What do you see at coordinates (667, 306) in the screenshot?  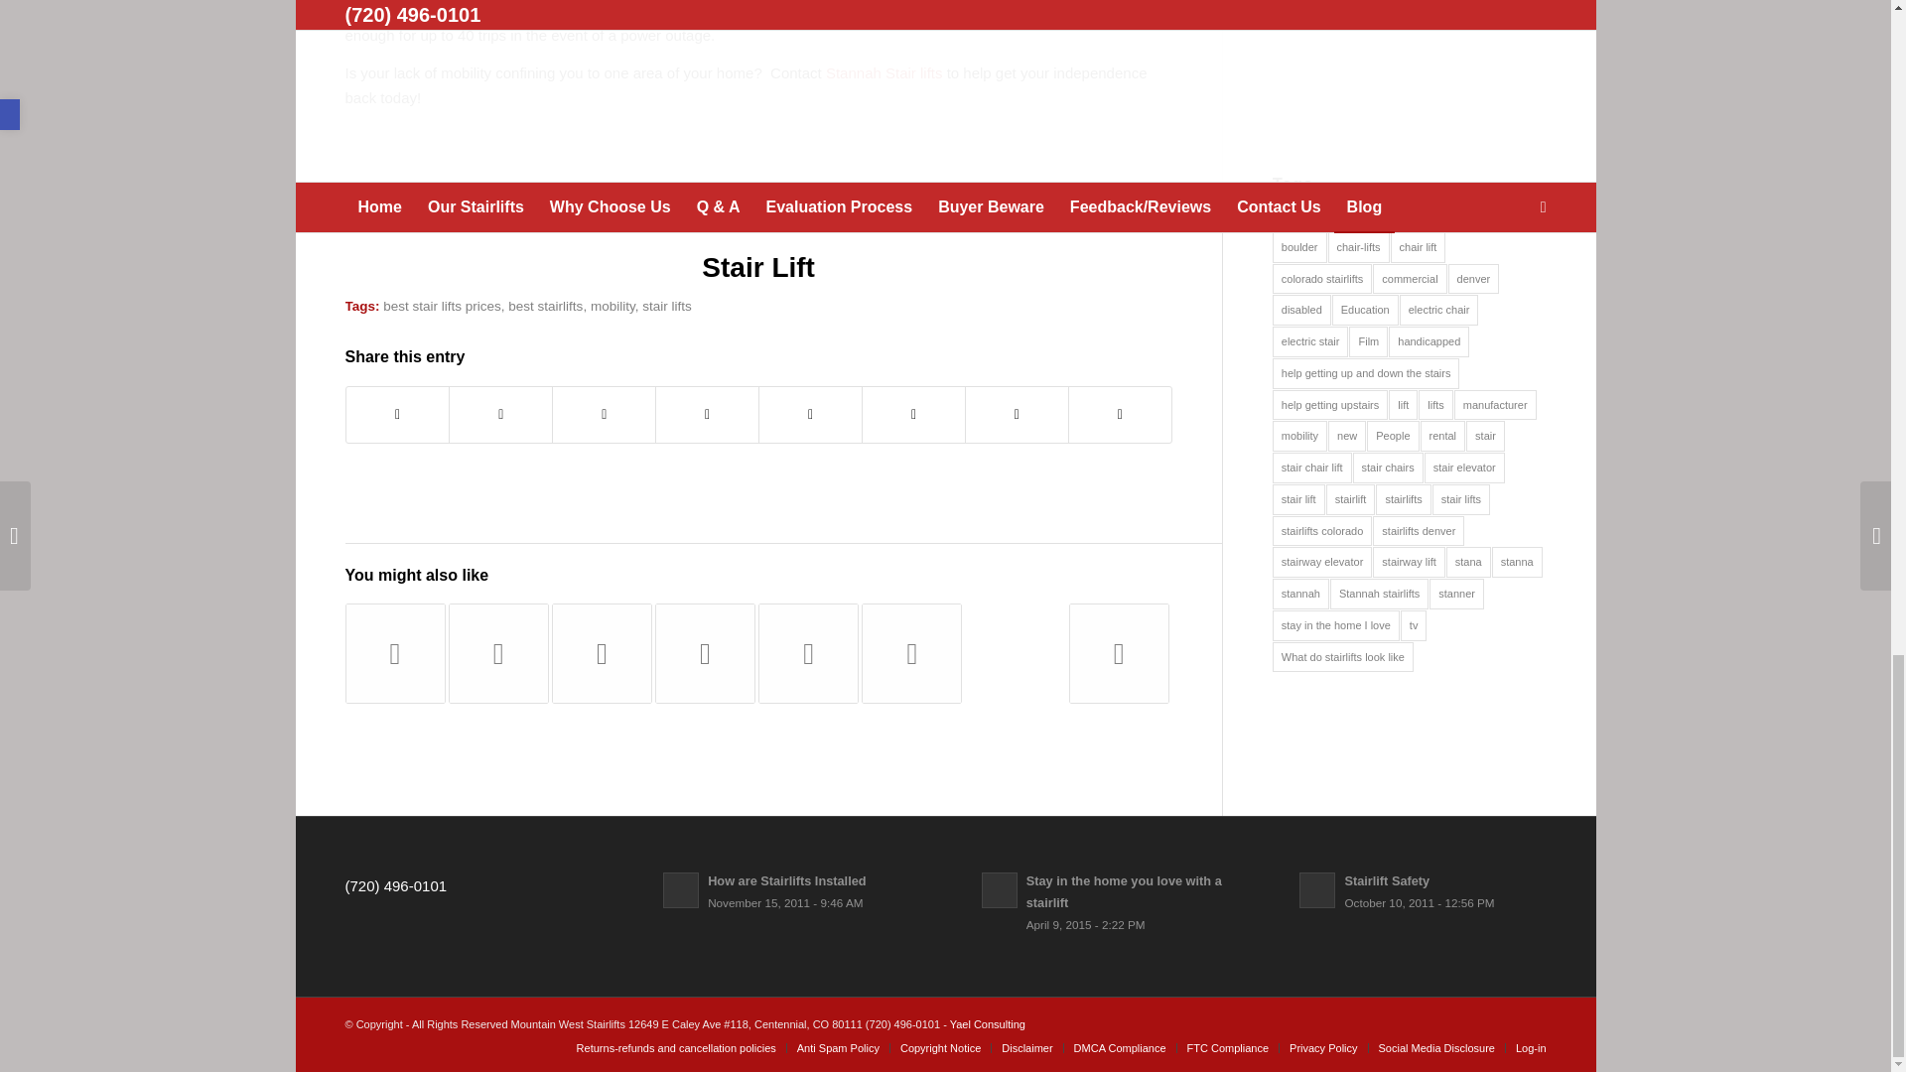 I see `stair lifts` at bounding box center [667, 306].